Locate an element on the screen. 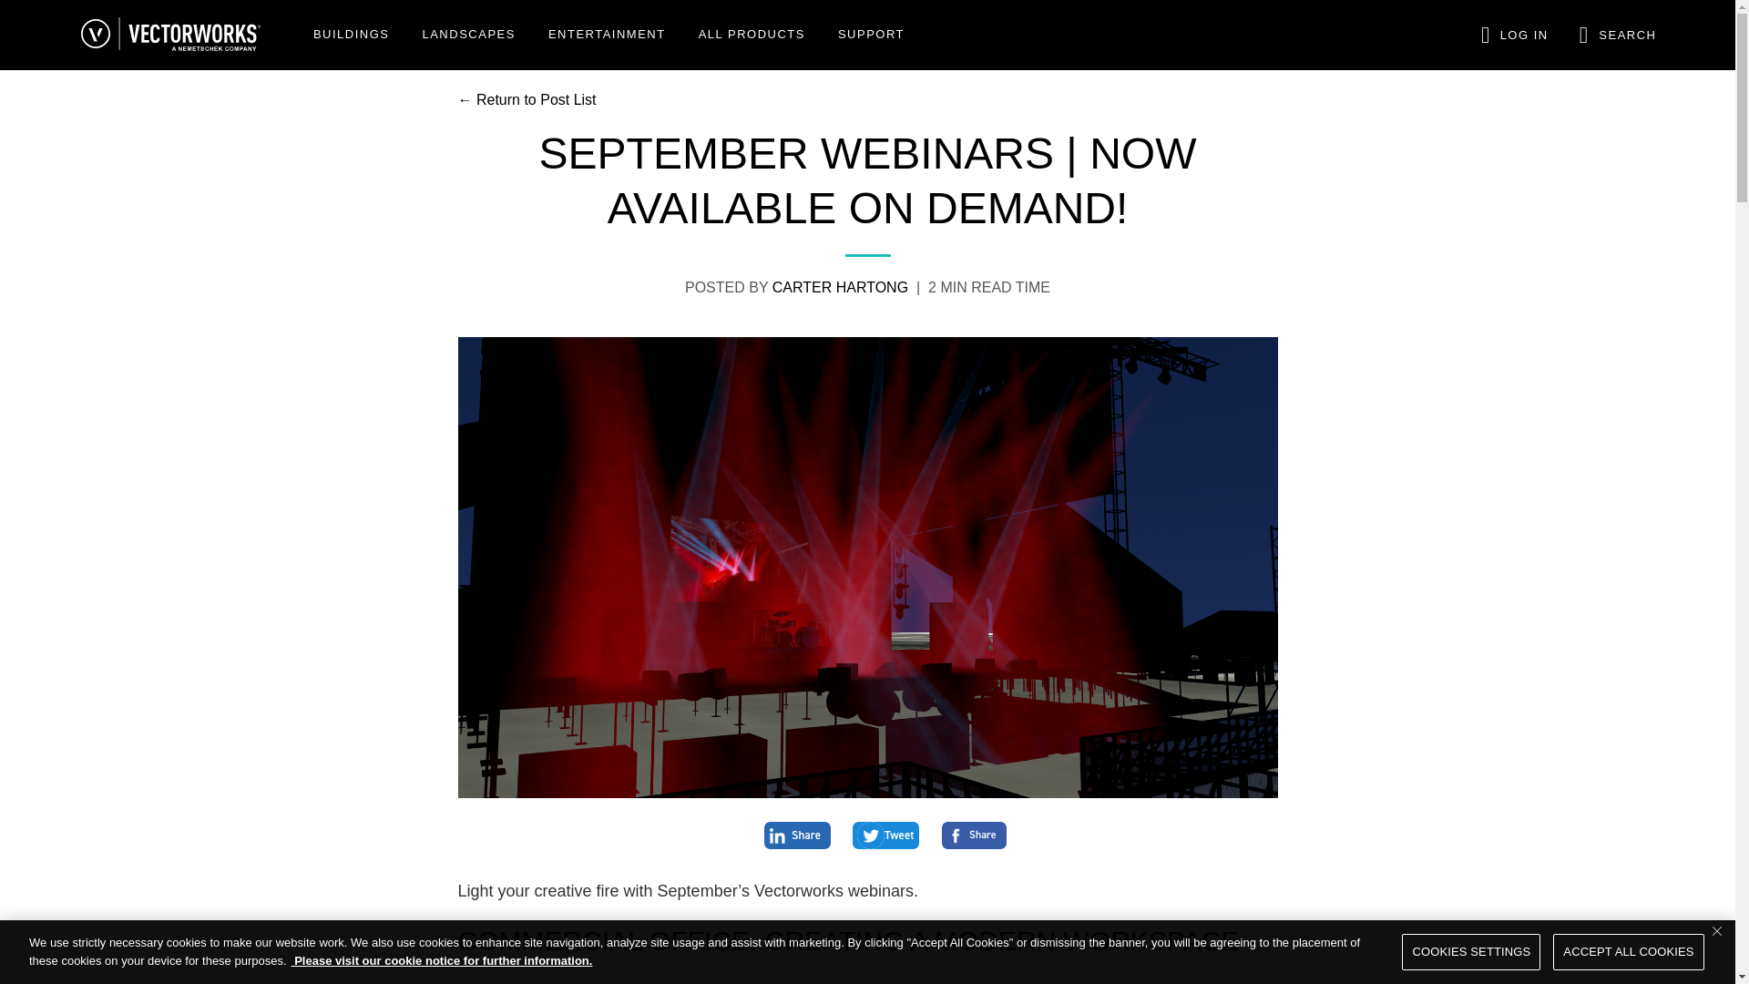 This screenshot has height=984, width=1749. SUPPORT is located at coordinates (871, 36).